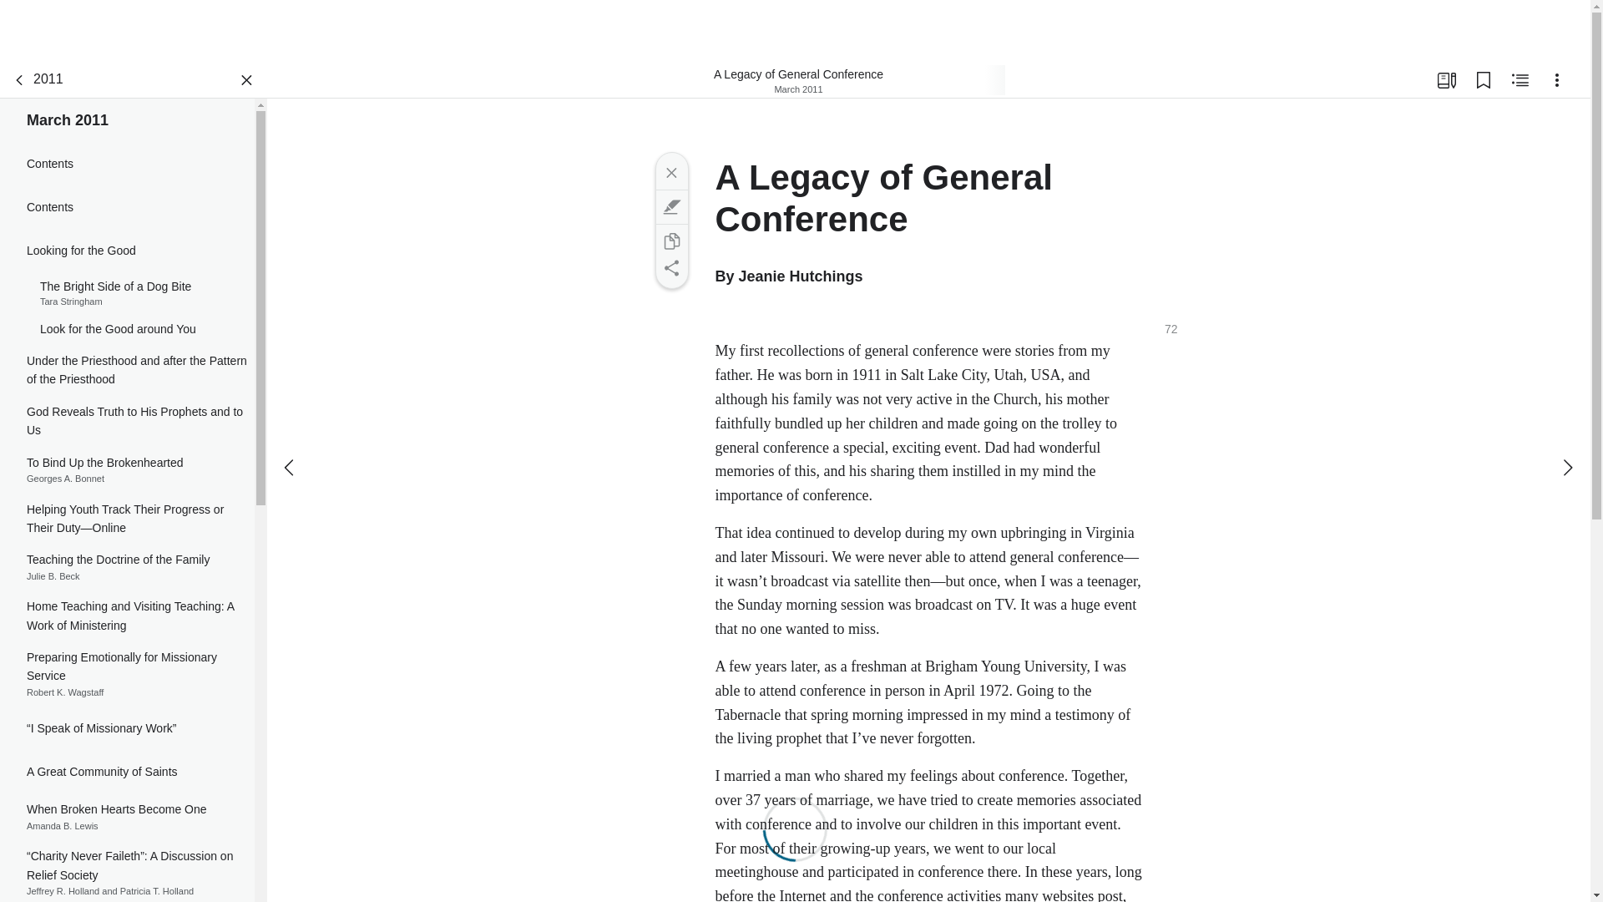 This screenshot has width=1603, height=902. Describe the element at coordinates (1483, 80) in the screenshot. I see `Copy` at that location.